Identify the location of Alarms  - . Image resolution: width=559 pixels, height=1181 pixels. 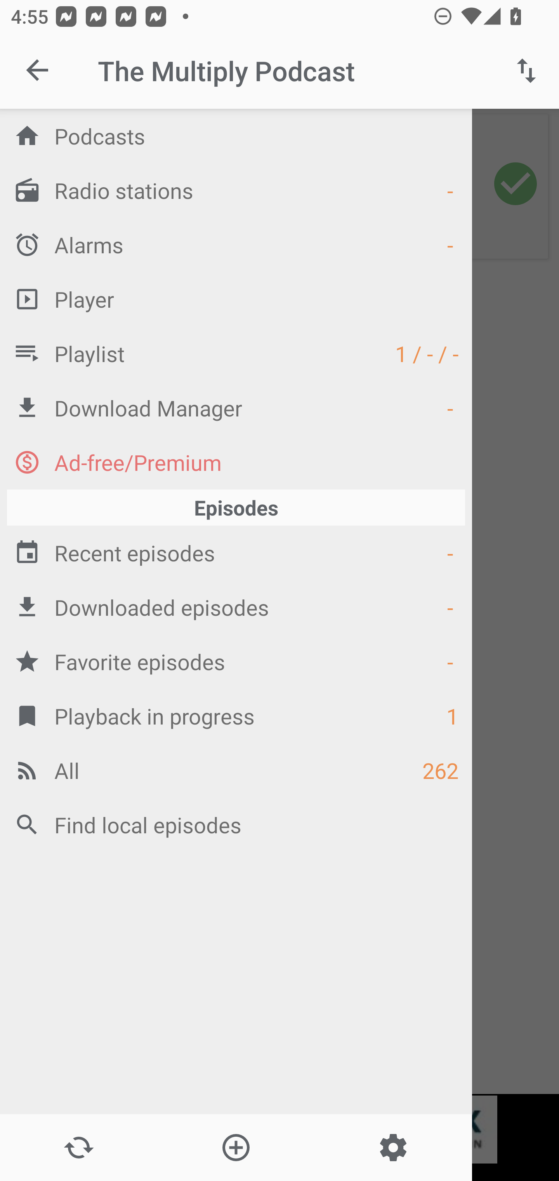
(236, 244).